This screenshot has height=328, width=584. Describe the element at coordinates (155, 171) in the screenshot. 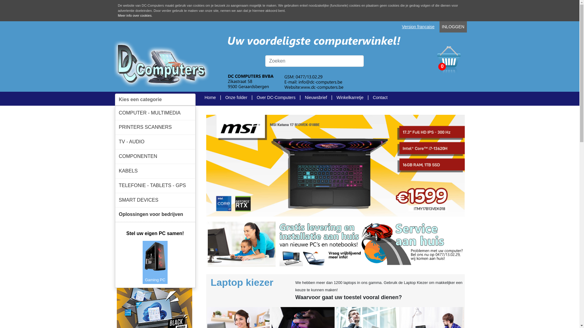

I see `KABELS` at that location.